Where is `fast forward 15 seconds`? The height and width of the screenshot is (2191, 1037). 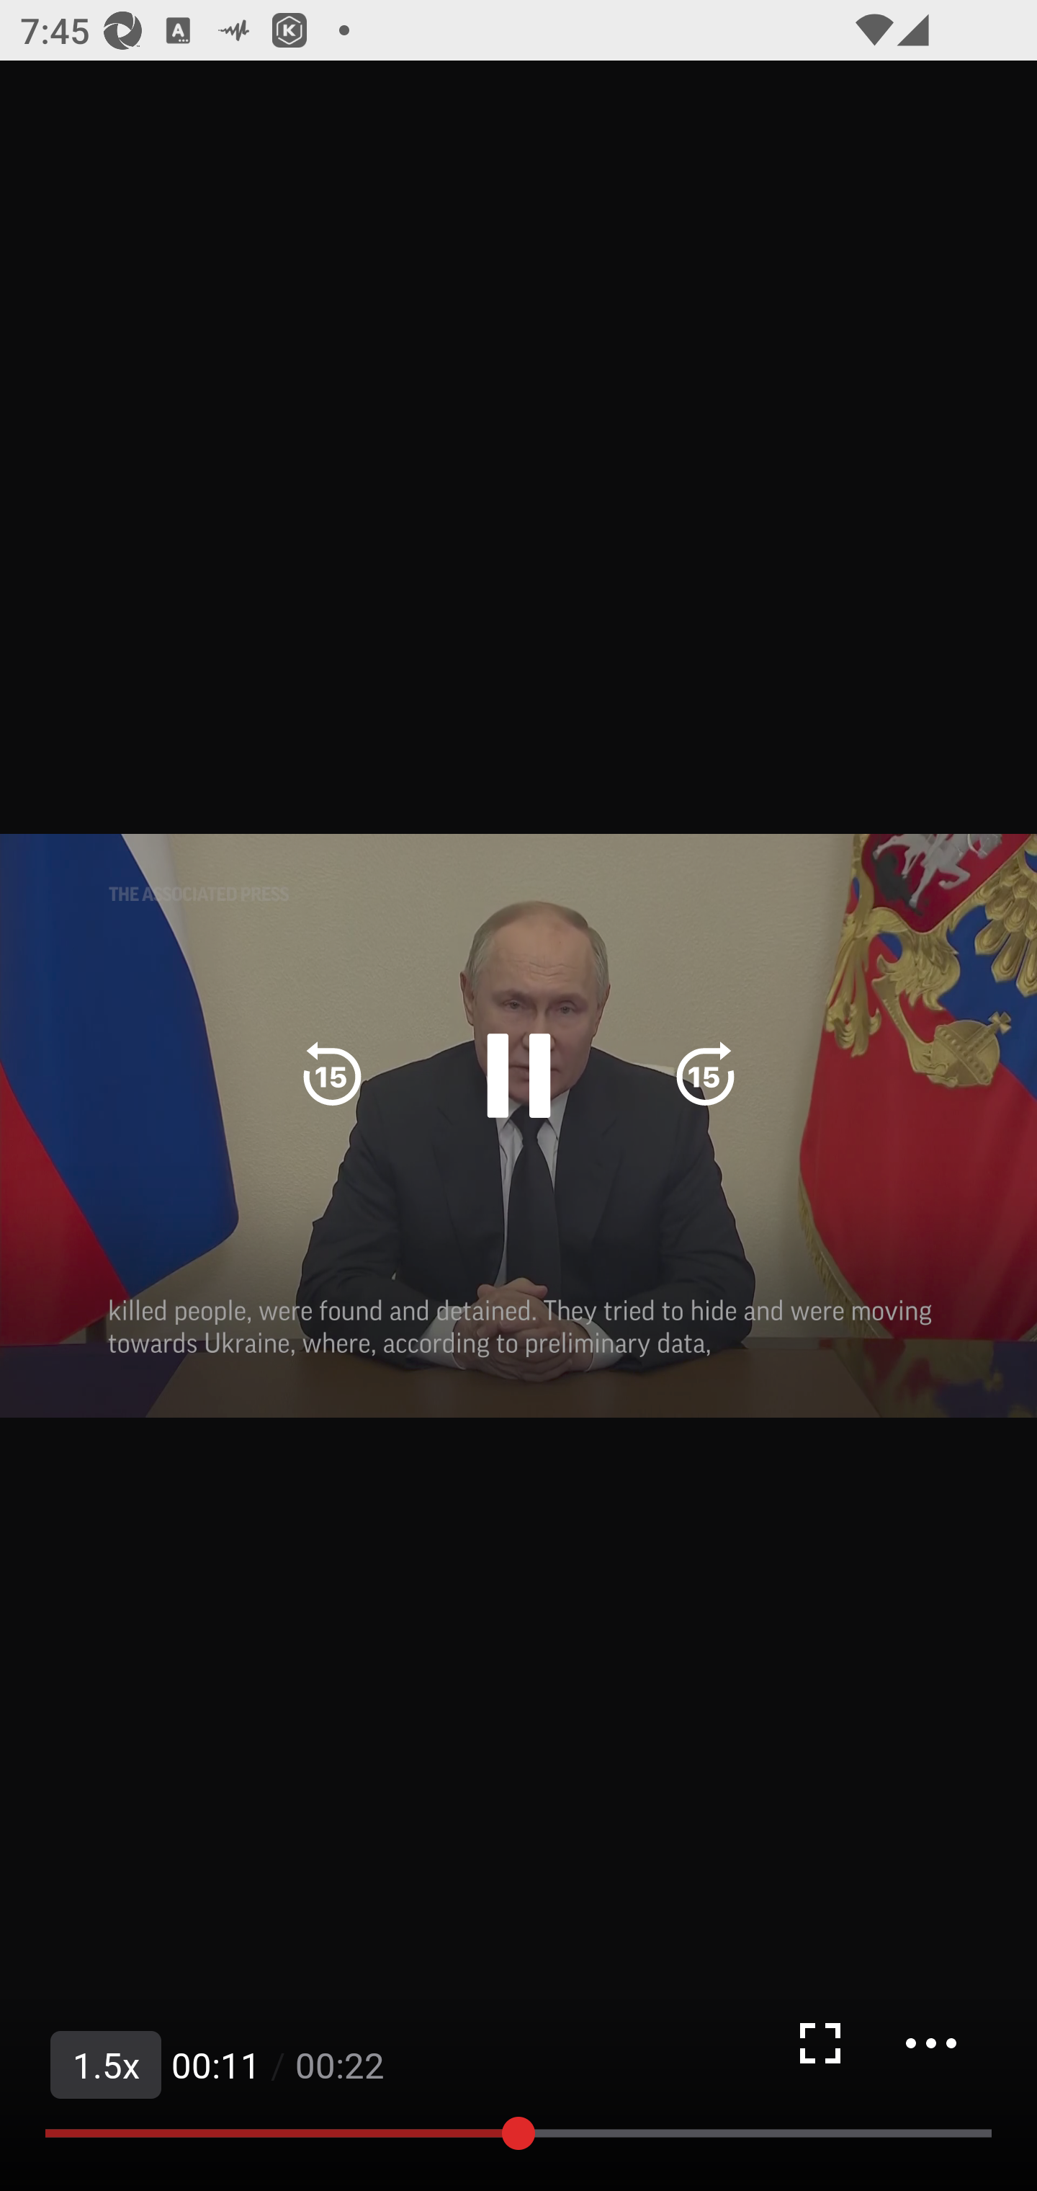
fast forward 15 seconds is located at coordinates (705, 1075).